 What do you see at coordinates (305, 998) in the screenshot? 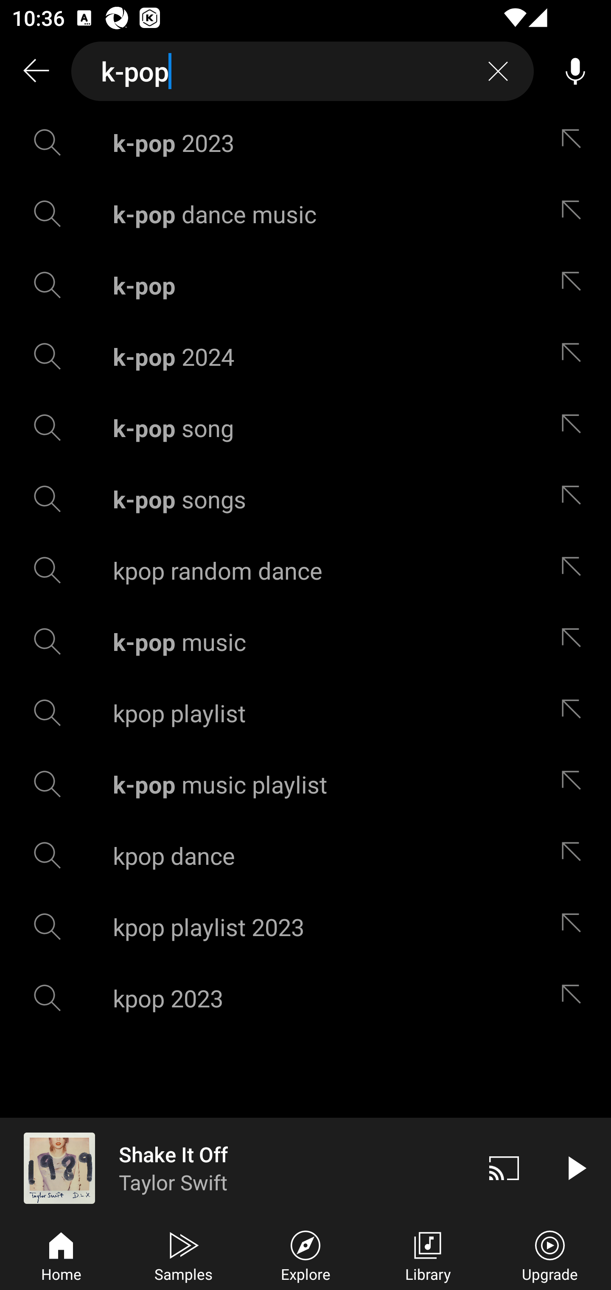
I see `kpop 2023 Edit suggestion kpop 2023` at bounding box center [305, 998].